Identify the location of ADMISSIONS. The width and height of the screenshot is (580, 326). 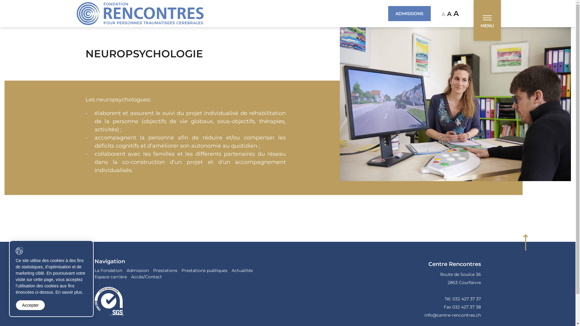
(409, 14).